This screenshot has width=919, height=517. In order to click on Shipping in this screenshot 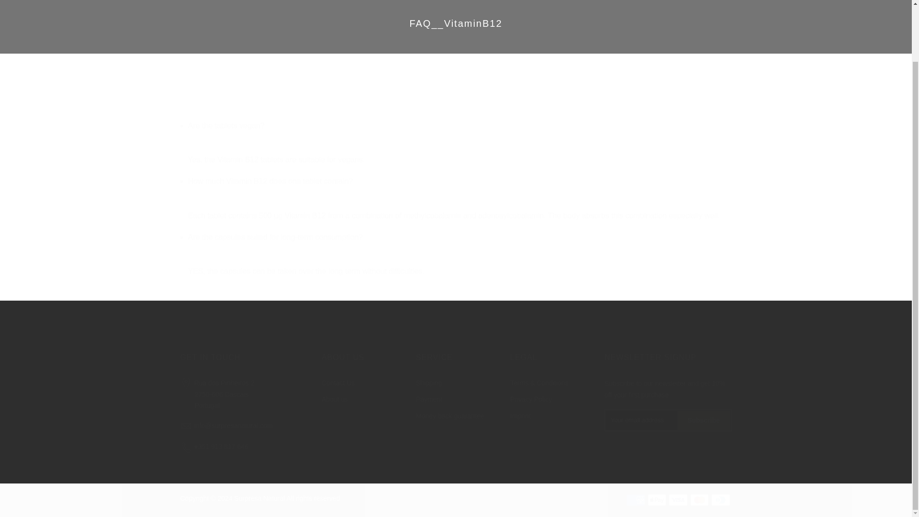, I will do `click(429, 382)`.